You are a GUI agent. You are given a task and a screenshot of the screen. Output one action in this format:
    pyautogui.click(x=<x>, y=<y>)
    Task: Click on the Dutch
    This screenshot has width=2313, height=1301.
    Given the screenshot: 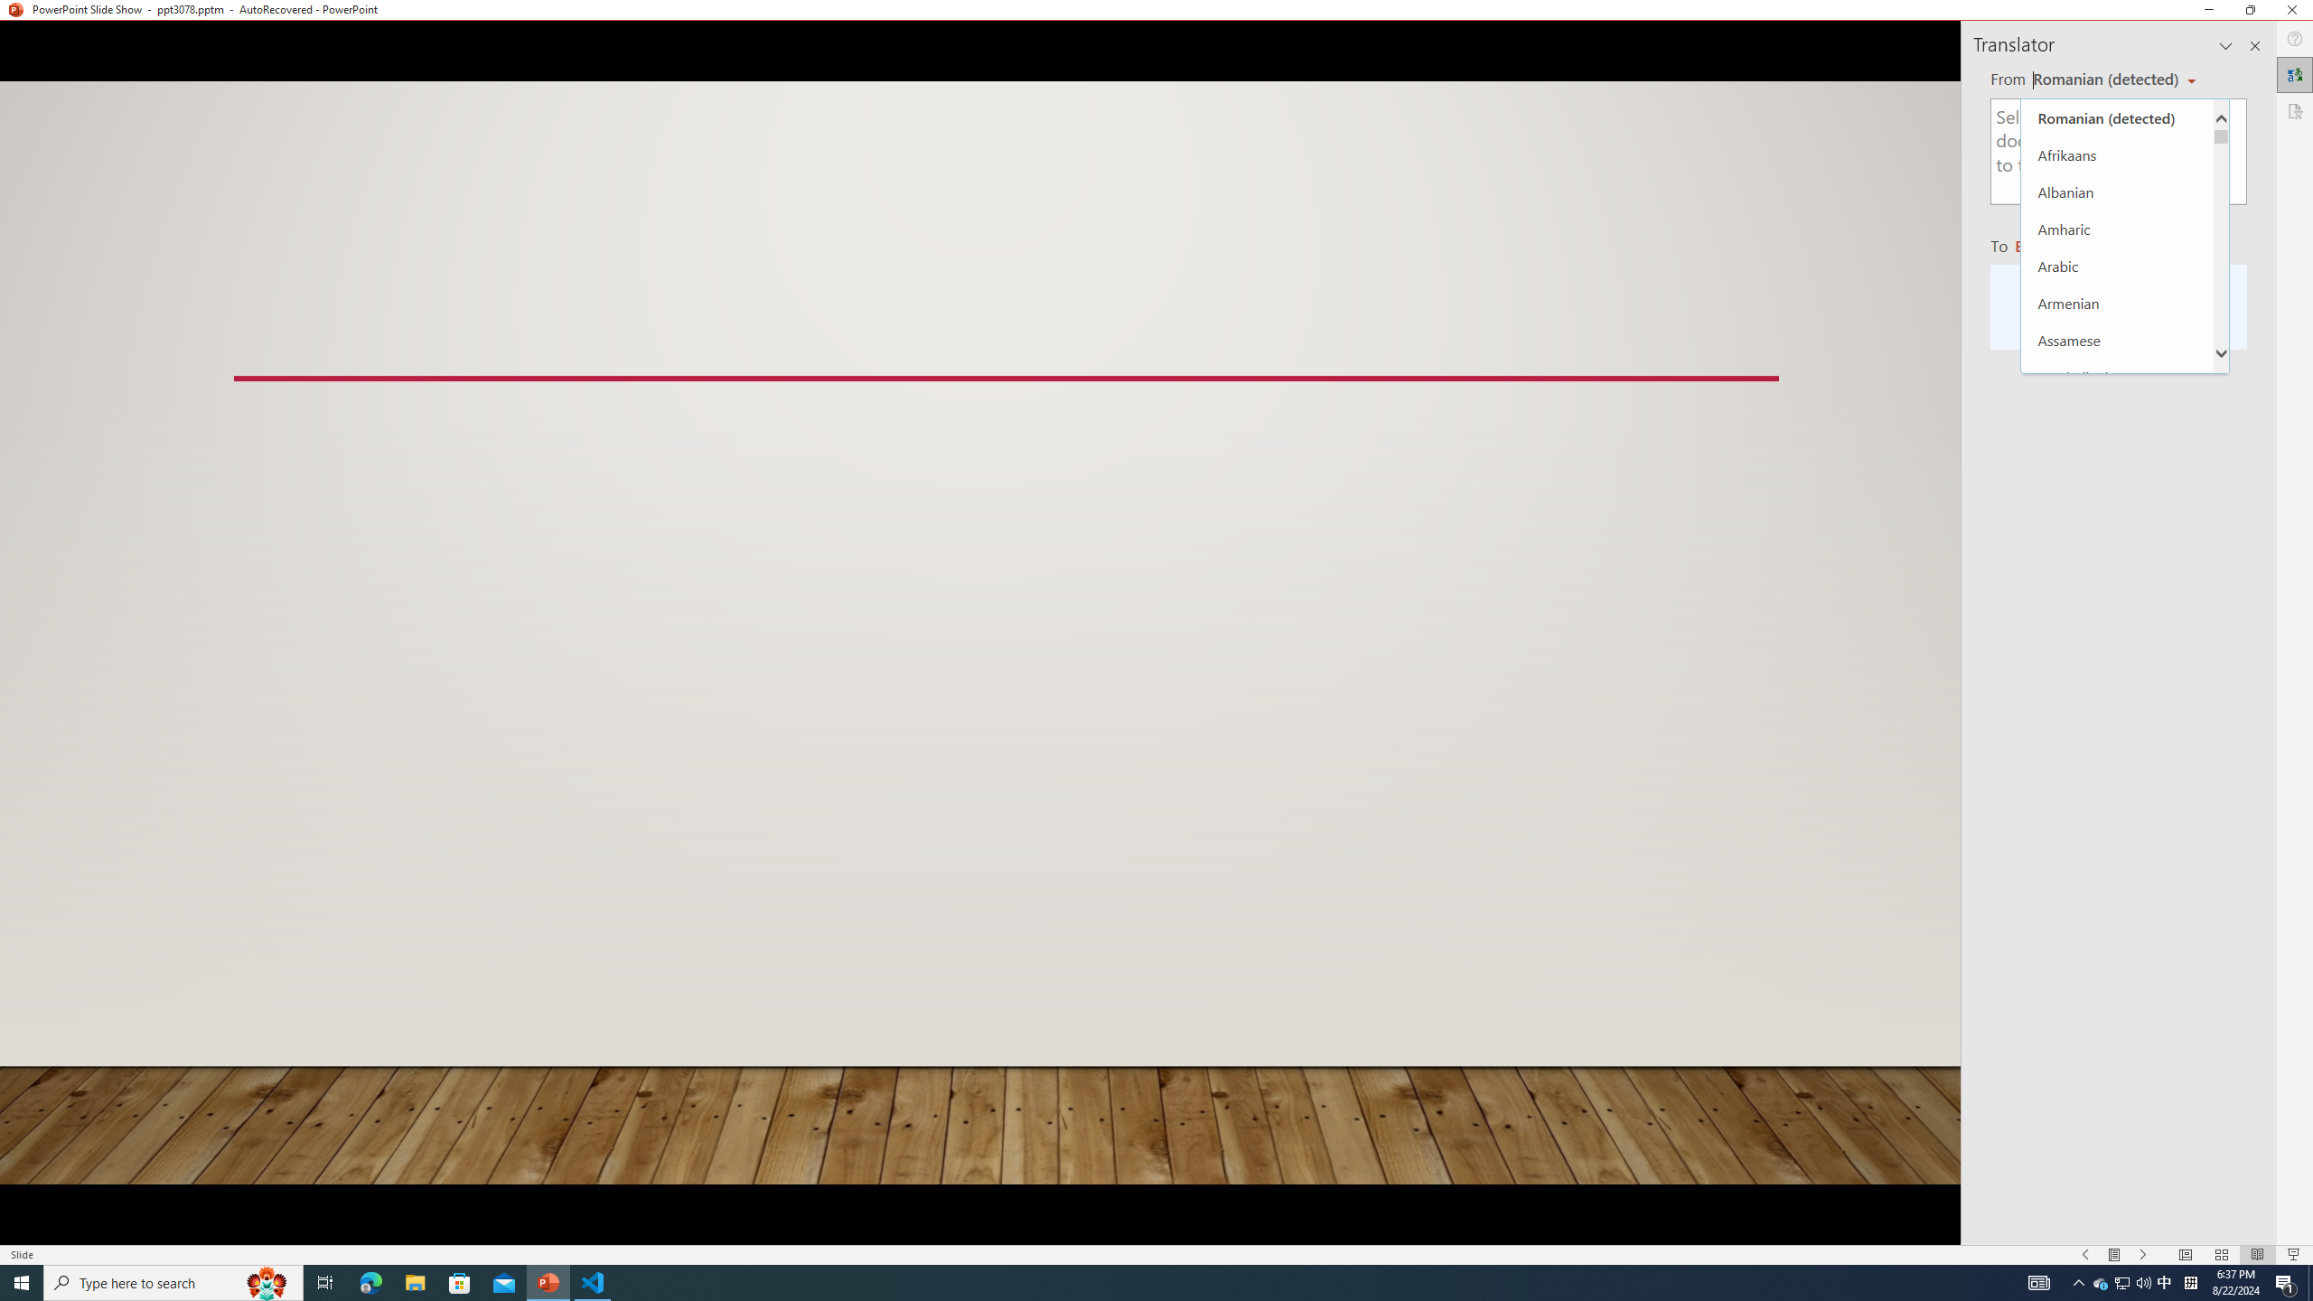 What is the action you would take?
    pyautogui.click(x=2117, y=1117)
    